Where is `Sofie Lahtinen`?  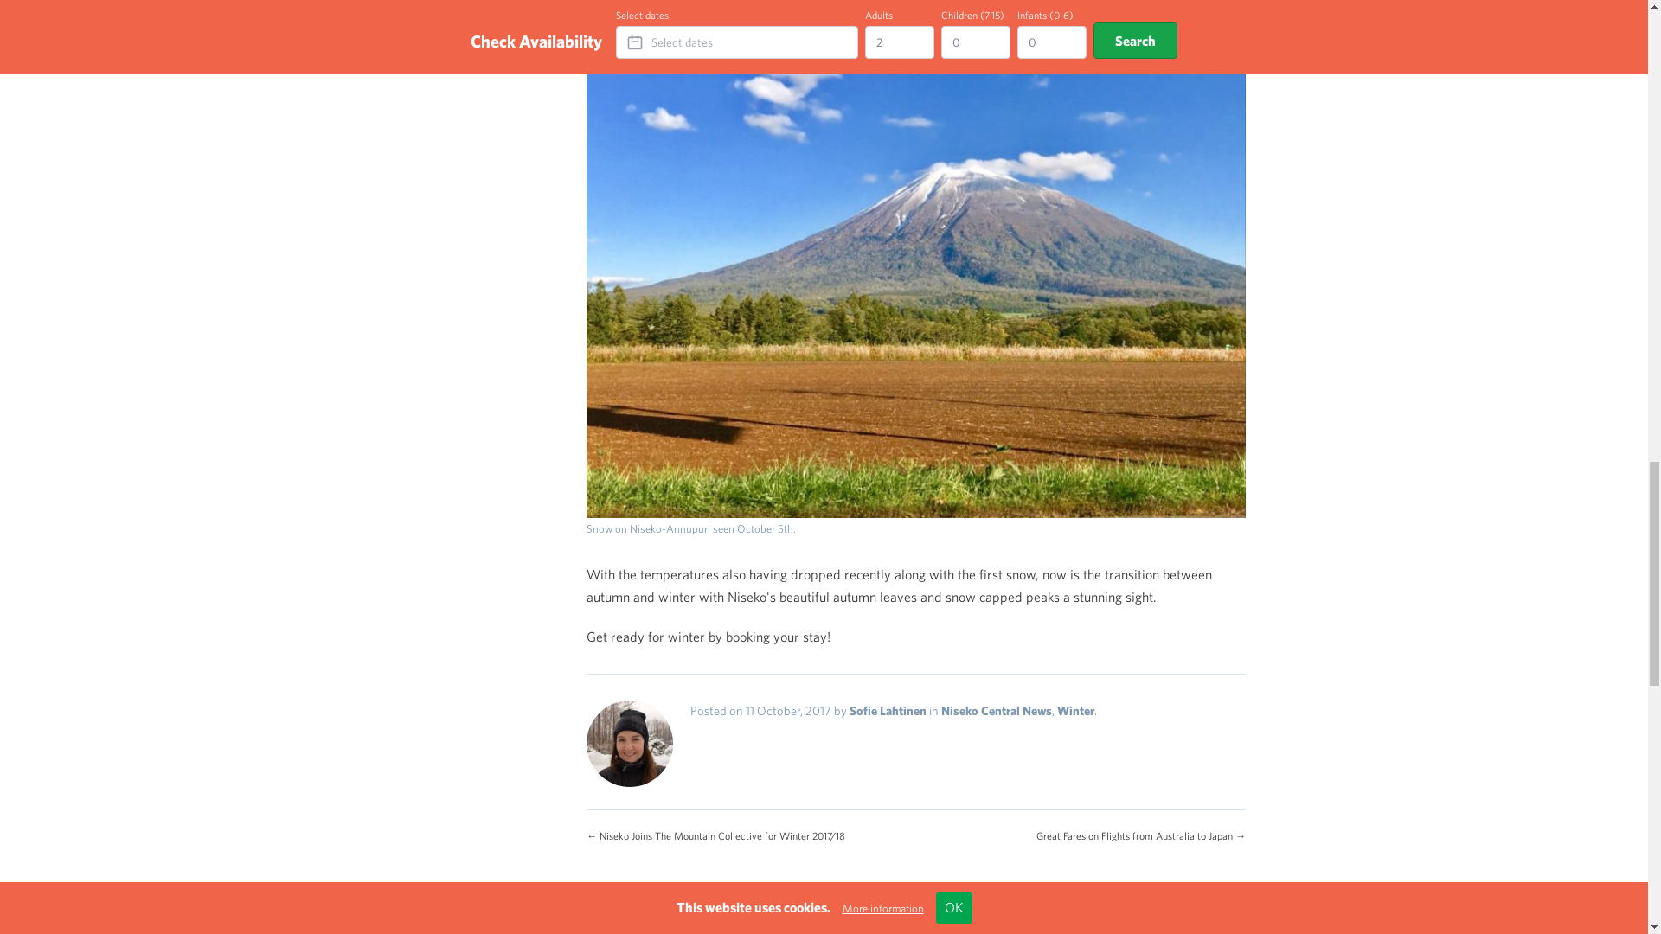 Sofie Lahtinen is located at coordinates (888, 711).